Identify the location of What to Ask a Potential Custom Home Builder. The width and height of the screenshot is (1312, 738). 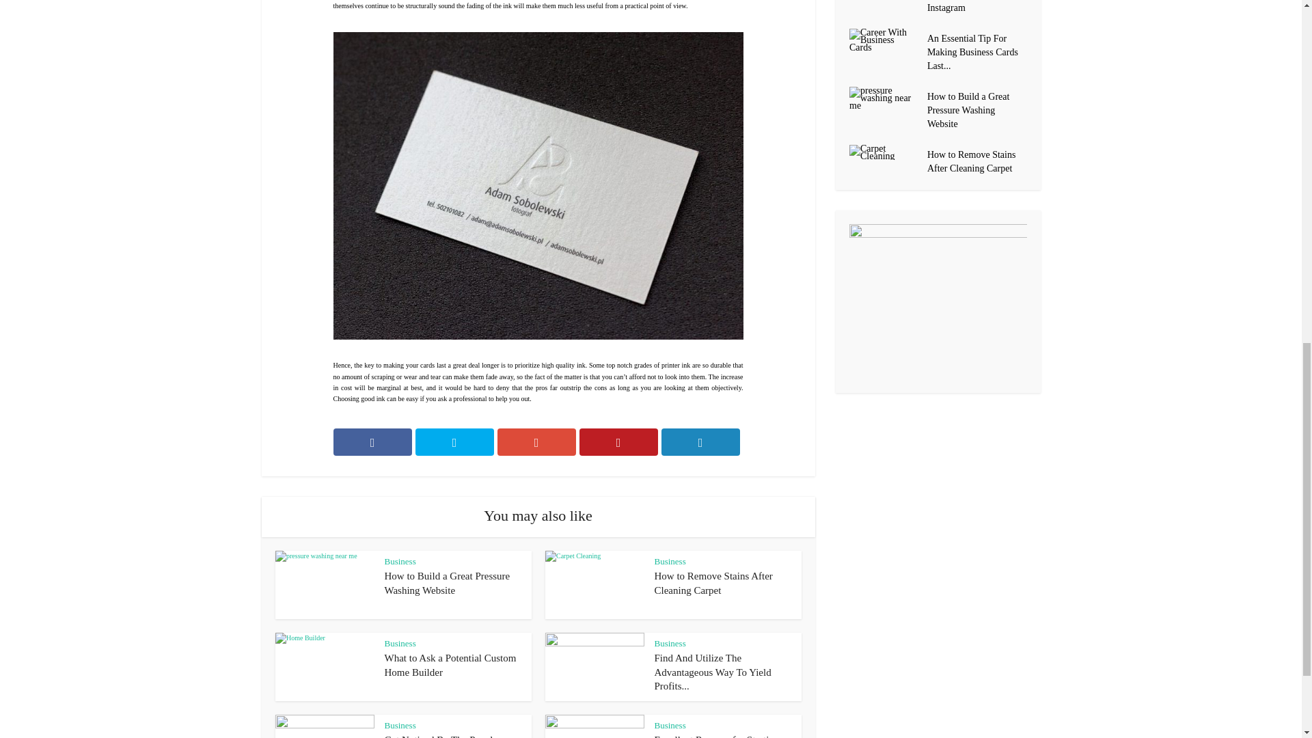
(450, 664).